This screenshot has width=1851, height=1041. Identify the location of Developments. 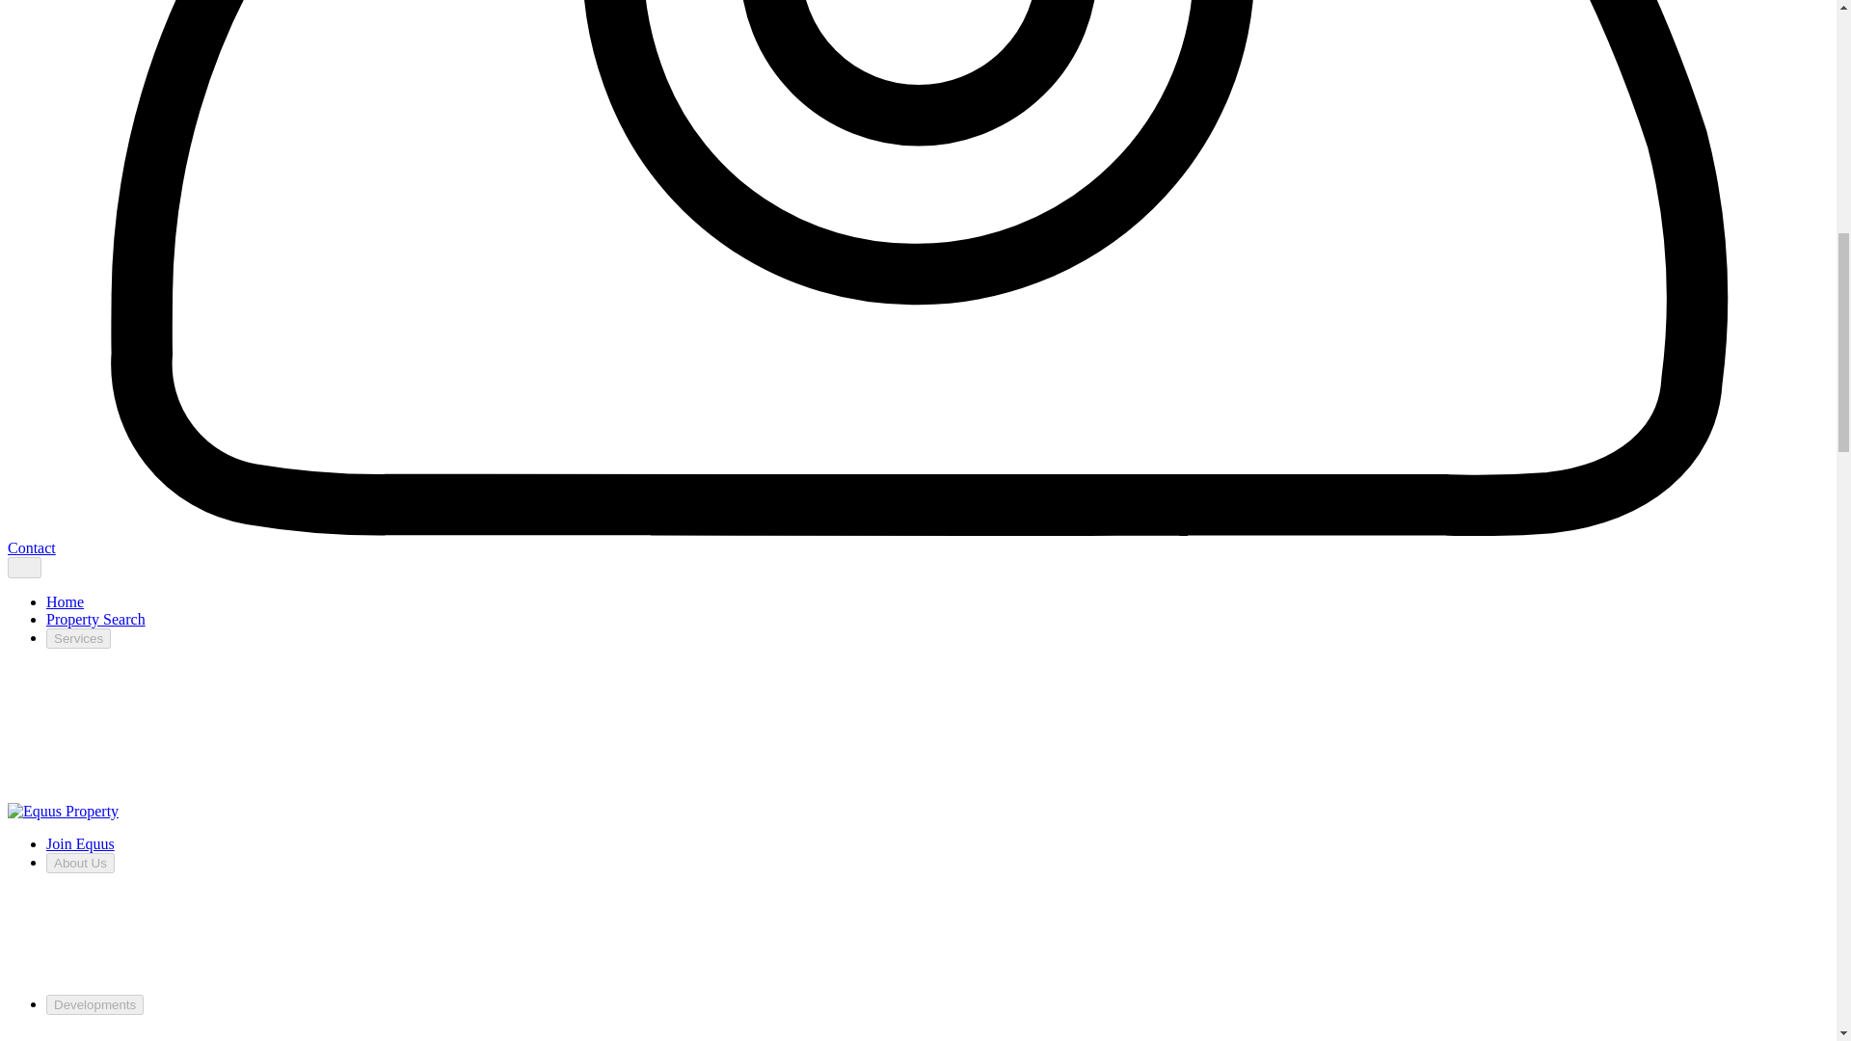
(94, 1004).